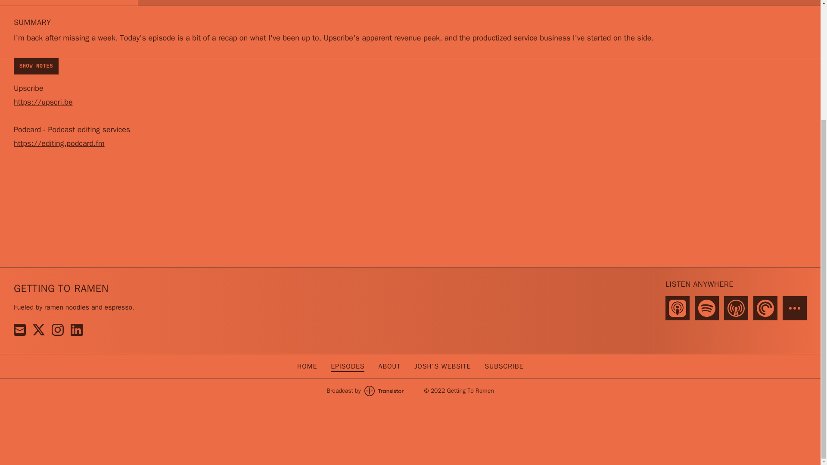 Image resolution: width=827 pixels, height=465 pixels. I want to click on View Getting To Ramen on LinkedIn, so click(77, 329).